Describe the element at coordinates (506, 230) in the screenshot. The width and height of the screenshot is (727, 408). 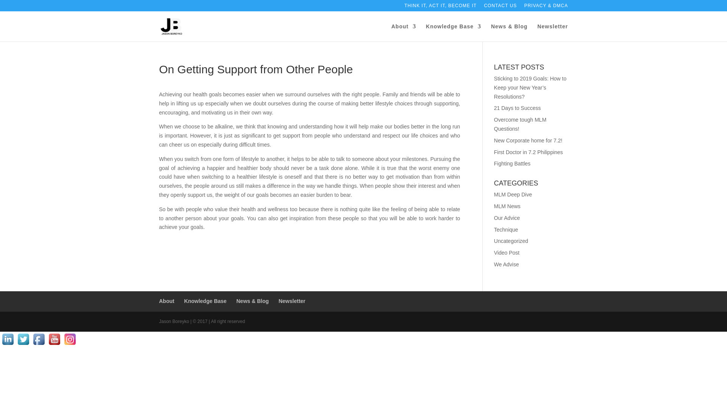
I see `Technique` at that location.